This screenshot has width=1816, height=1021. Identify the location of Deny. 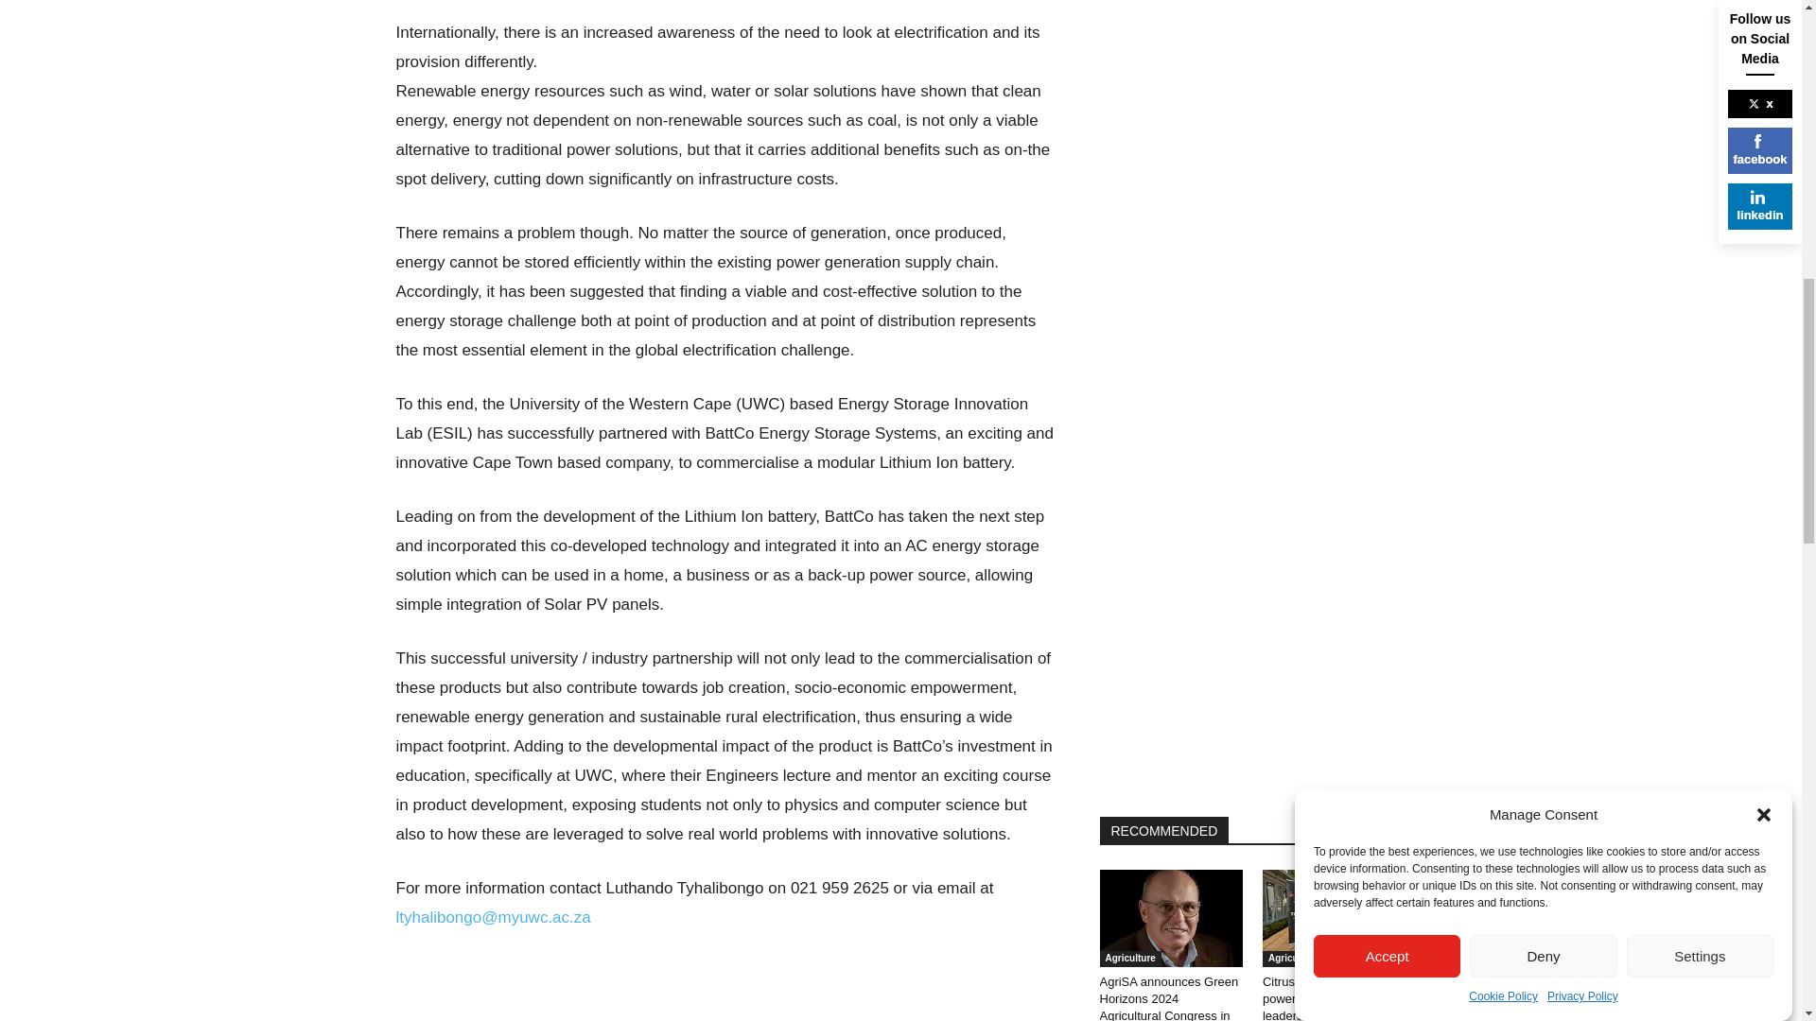
(1542, 151).